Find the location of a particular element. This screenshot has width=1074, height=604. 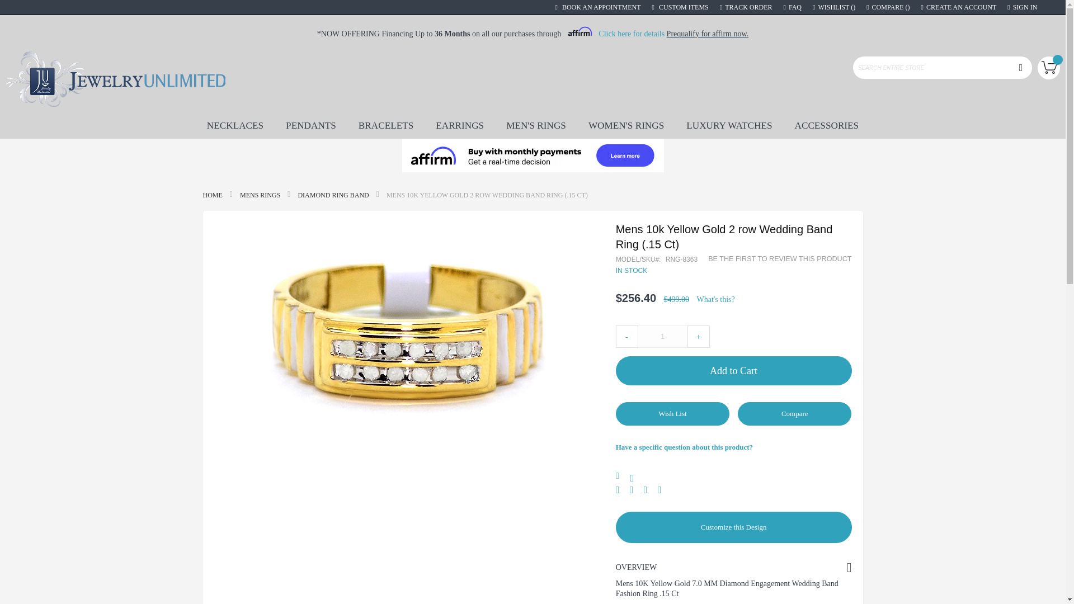

Add to Cart is located at coordinates (733, 371).